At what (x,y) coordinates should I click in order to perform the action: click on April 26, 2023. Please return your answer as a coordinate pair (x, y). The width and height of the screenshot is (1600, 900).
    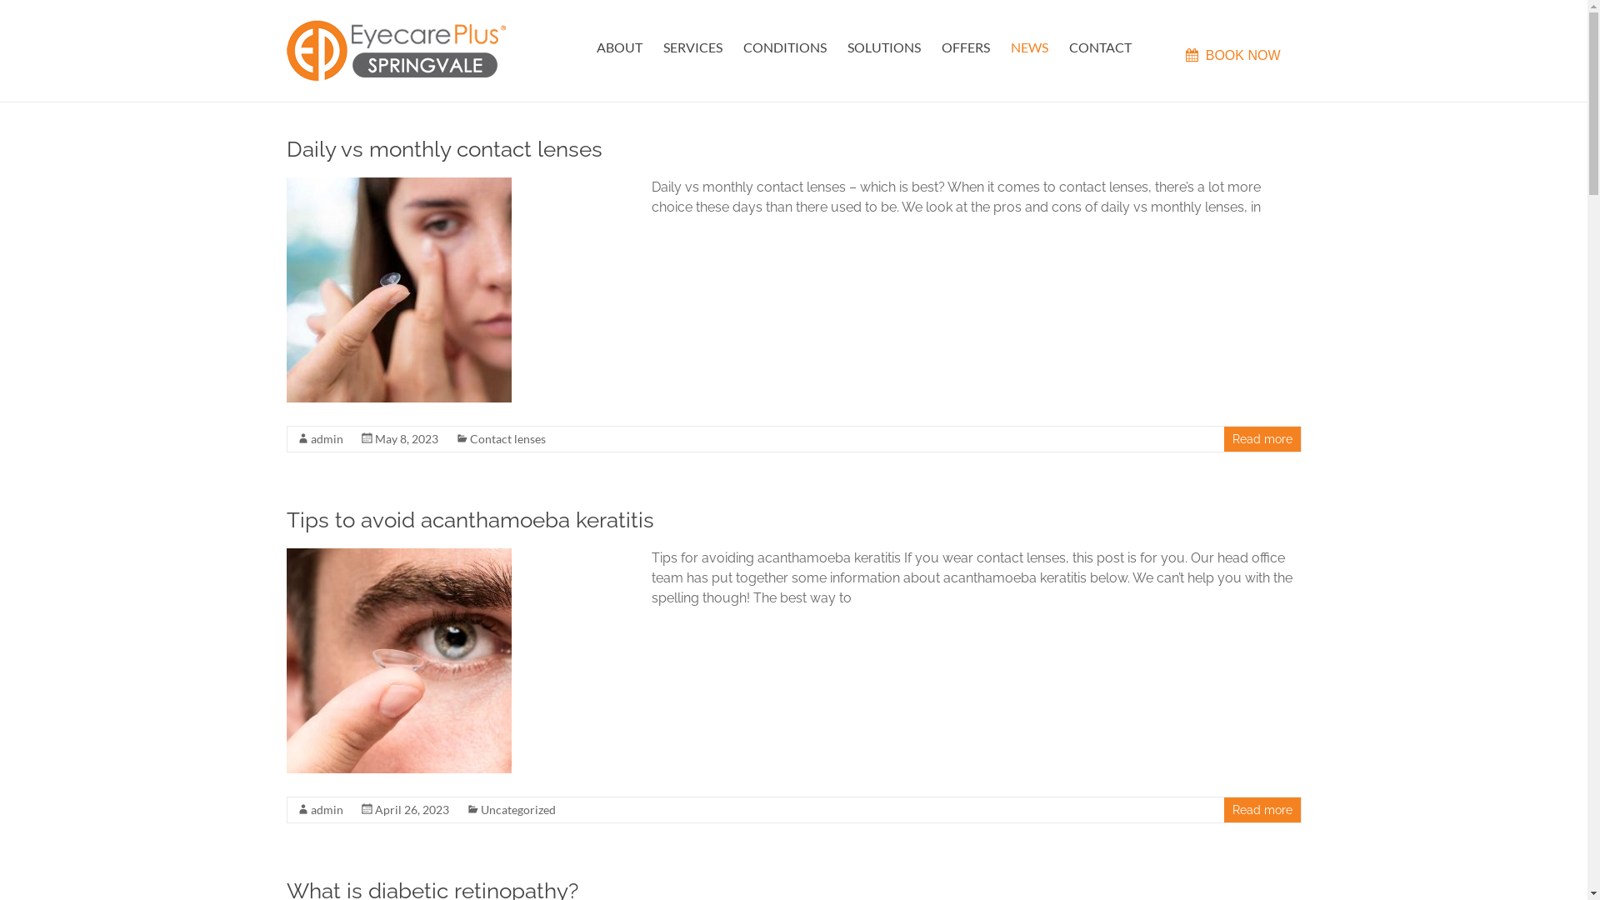
    Looking at the image, I should click on (412, 810).